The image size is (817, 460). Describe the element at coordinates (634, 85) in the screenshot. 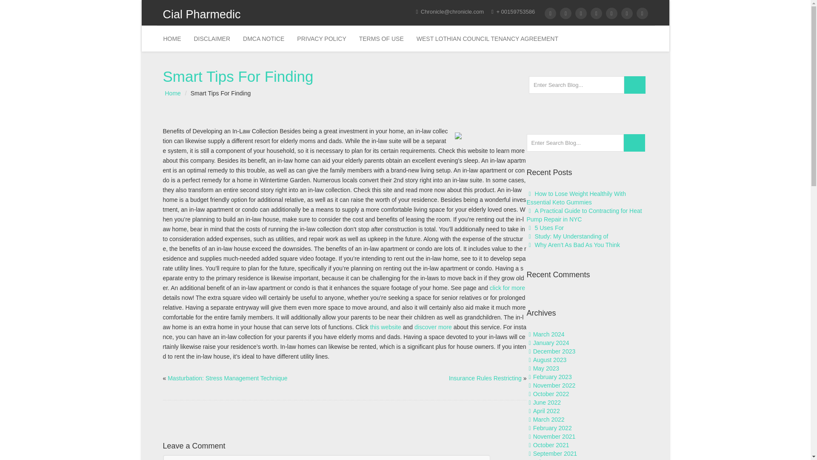

I see `Search` at that location.